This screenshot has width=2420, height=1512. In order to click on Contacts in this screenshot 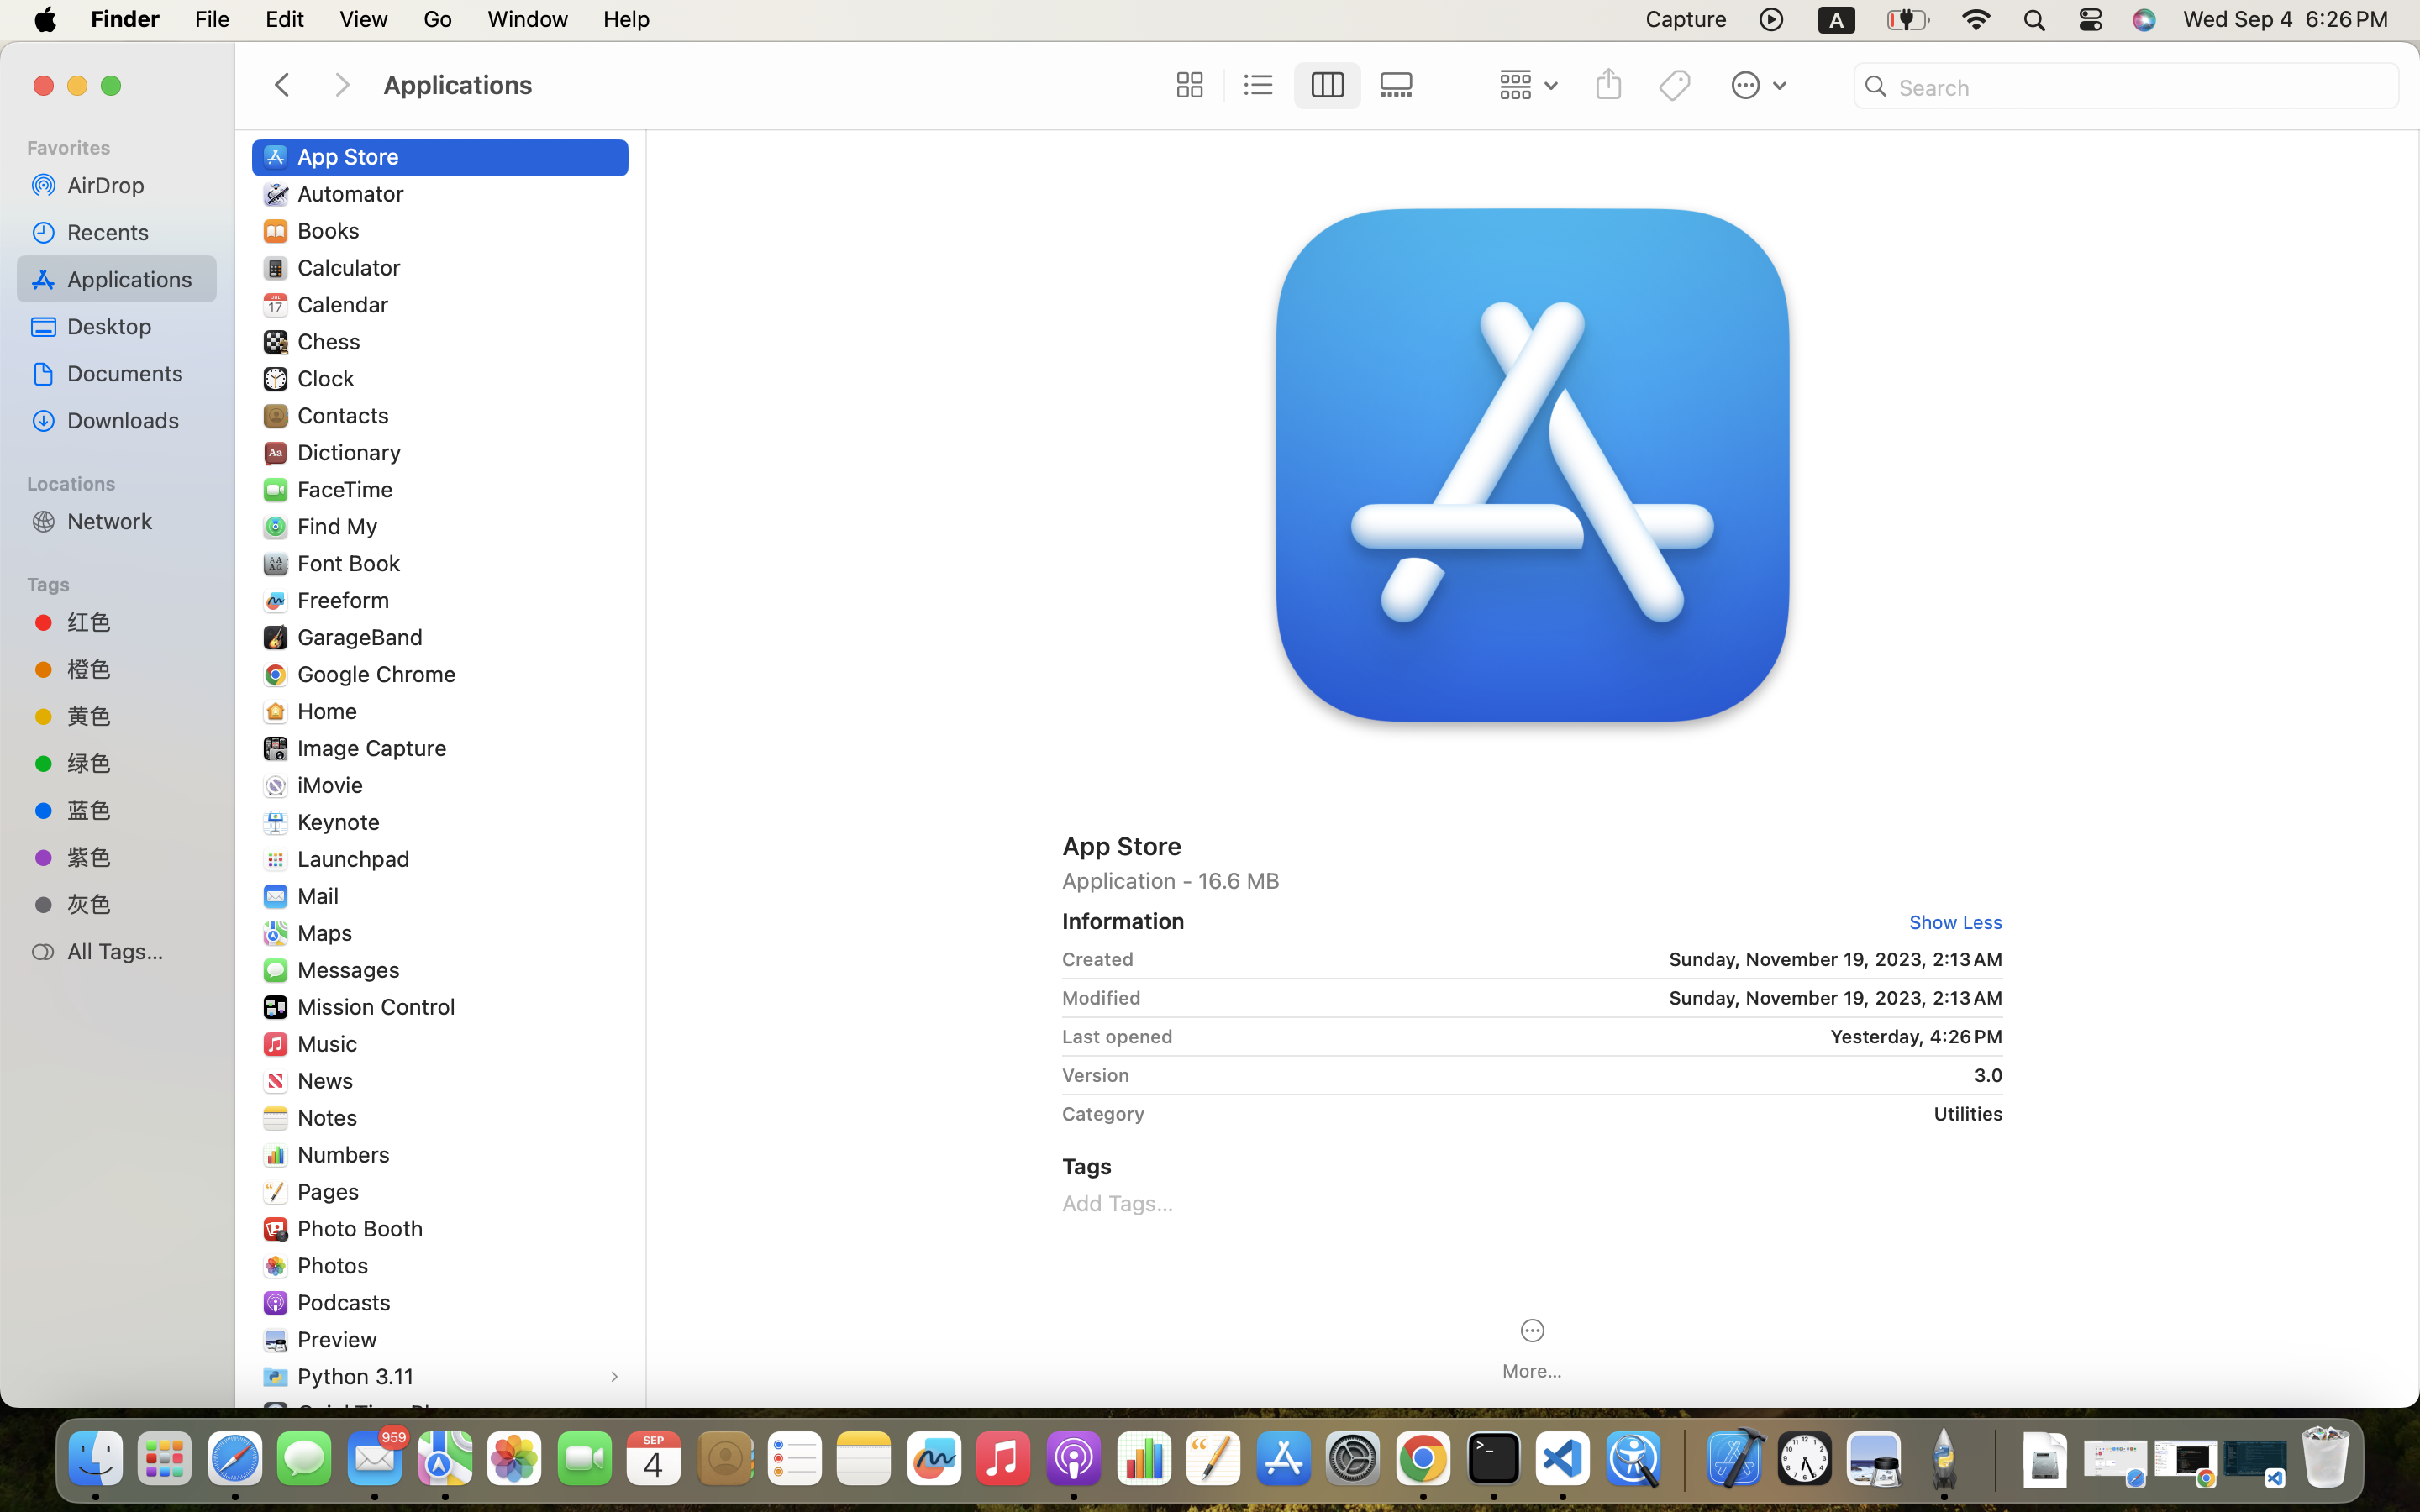, I will do `click(347, 415)`.